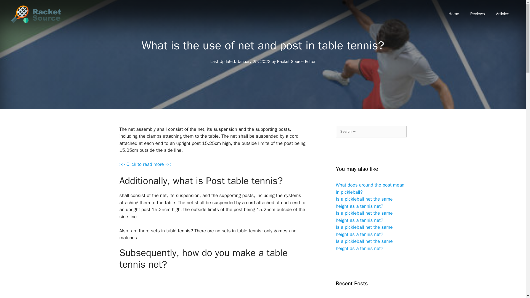 The width and height of the screenshot is (530, 298). What do you see at coordinates (36, 14) in the screenshot?
I see `Racket Source` at bounding box center [36, 14].